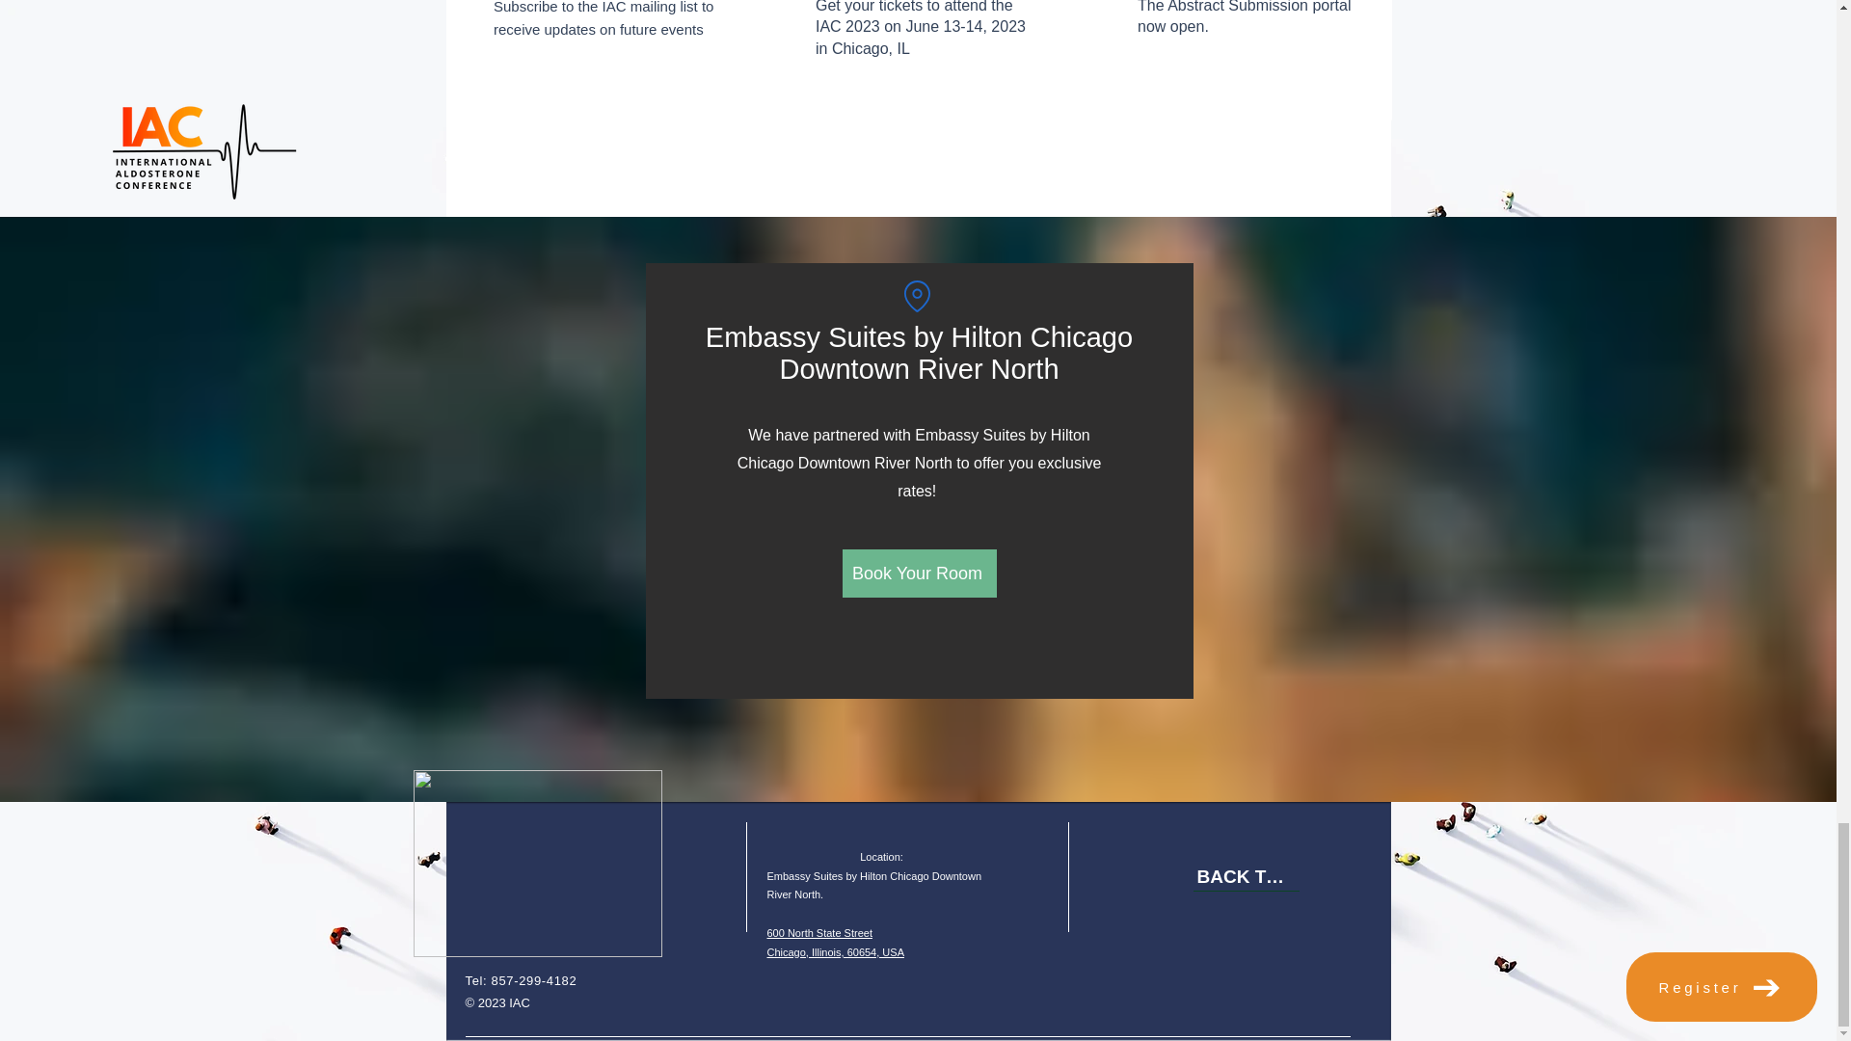  I want to click on BACK TO TOP, so click(836, 943).